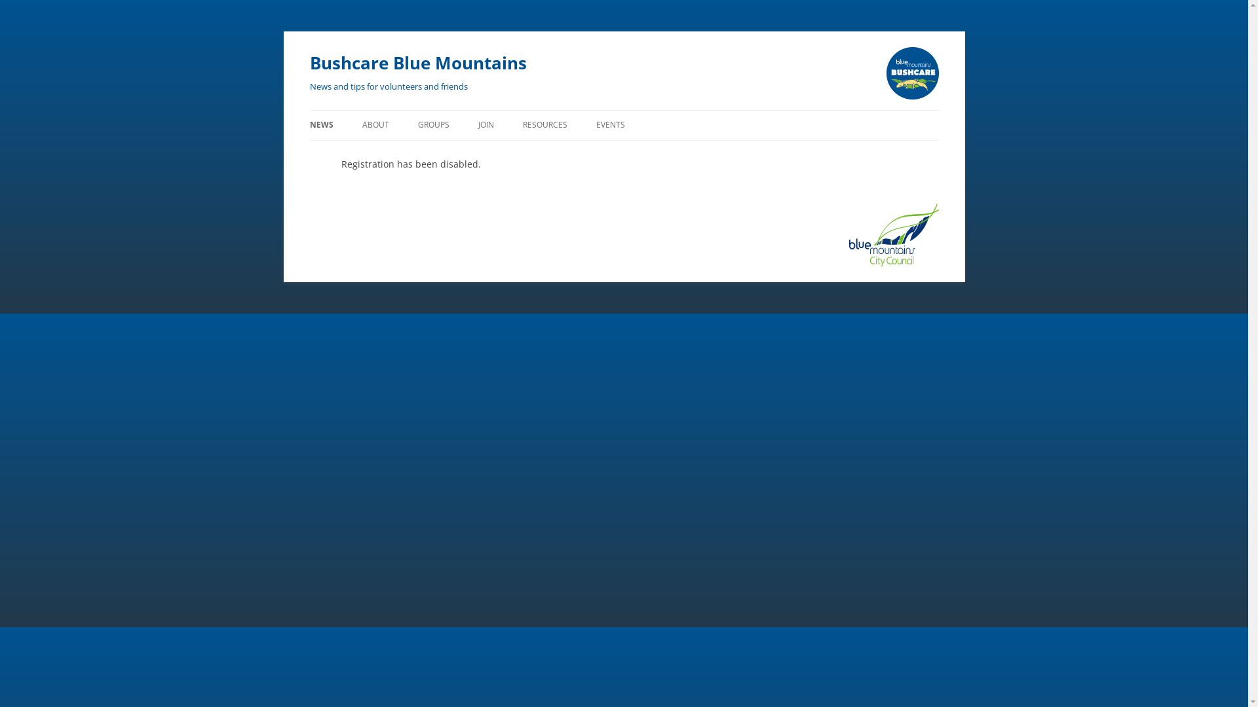 The height and width of the screenshot is (707, 1258). What do you see at coordinates (321, 125) in the screenshot?
I see `NEWS` at bounding box center [321, 125].